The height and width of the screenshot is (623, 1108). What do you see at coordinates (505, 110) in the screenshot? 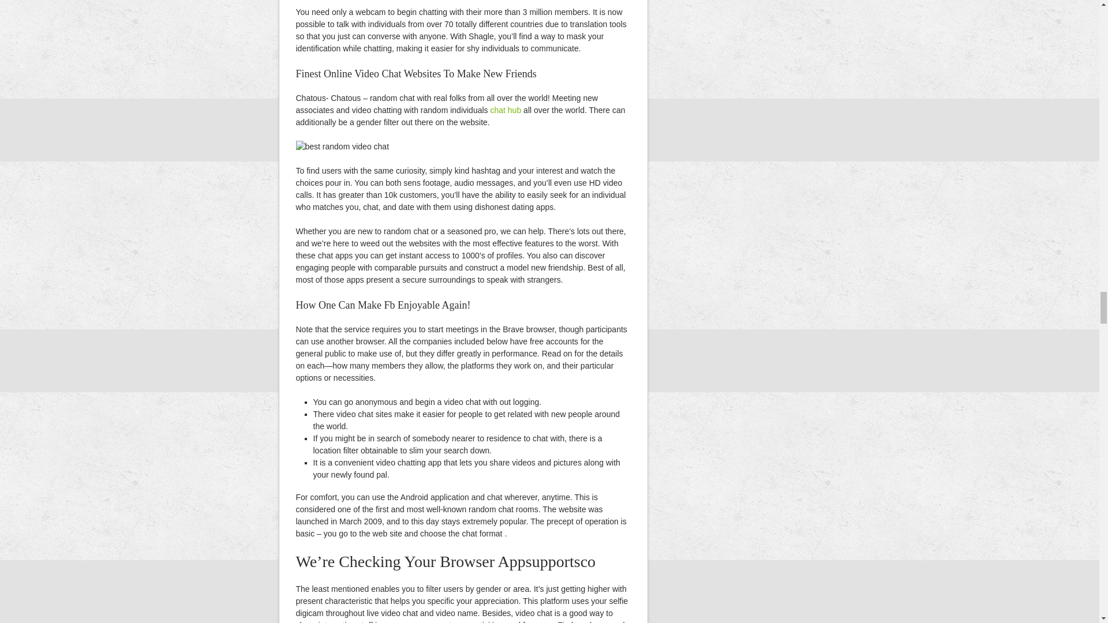
I see `chat hub` at bounding box center [505, 110].